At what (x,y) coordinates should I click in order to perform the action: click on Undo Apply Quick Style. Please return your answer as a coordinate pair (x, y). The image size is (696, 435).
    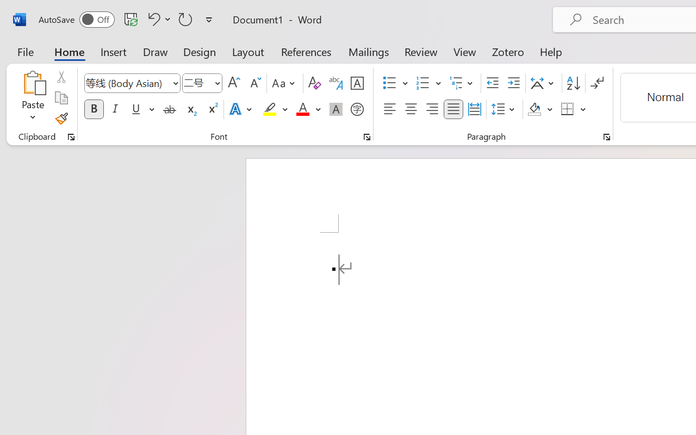
    Looking at the image, I should click on (152, 19).